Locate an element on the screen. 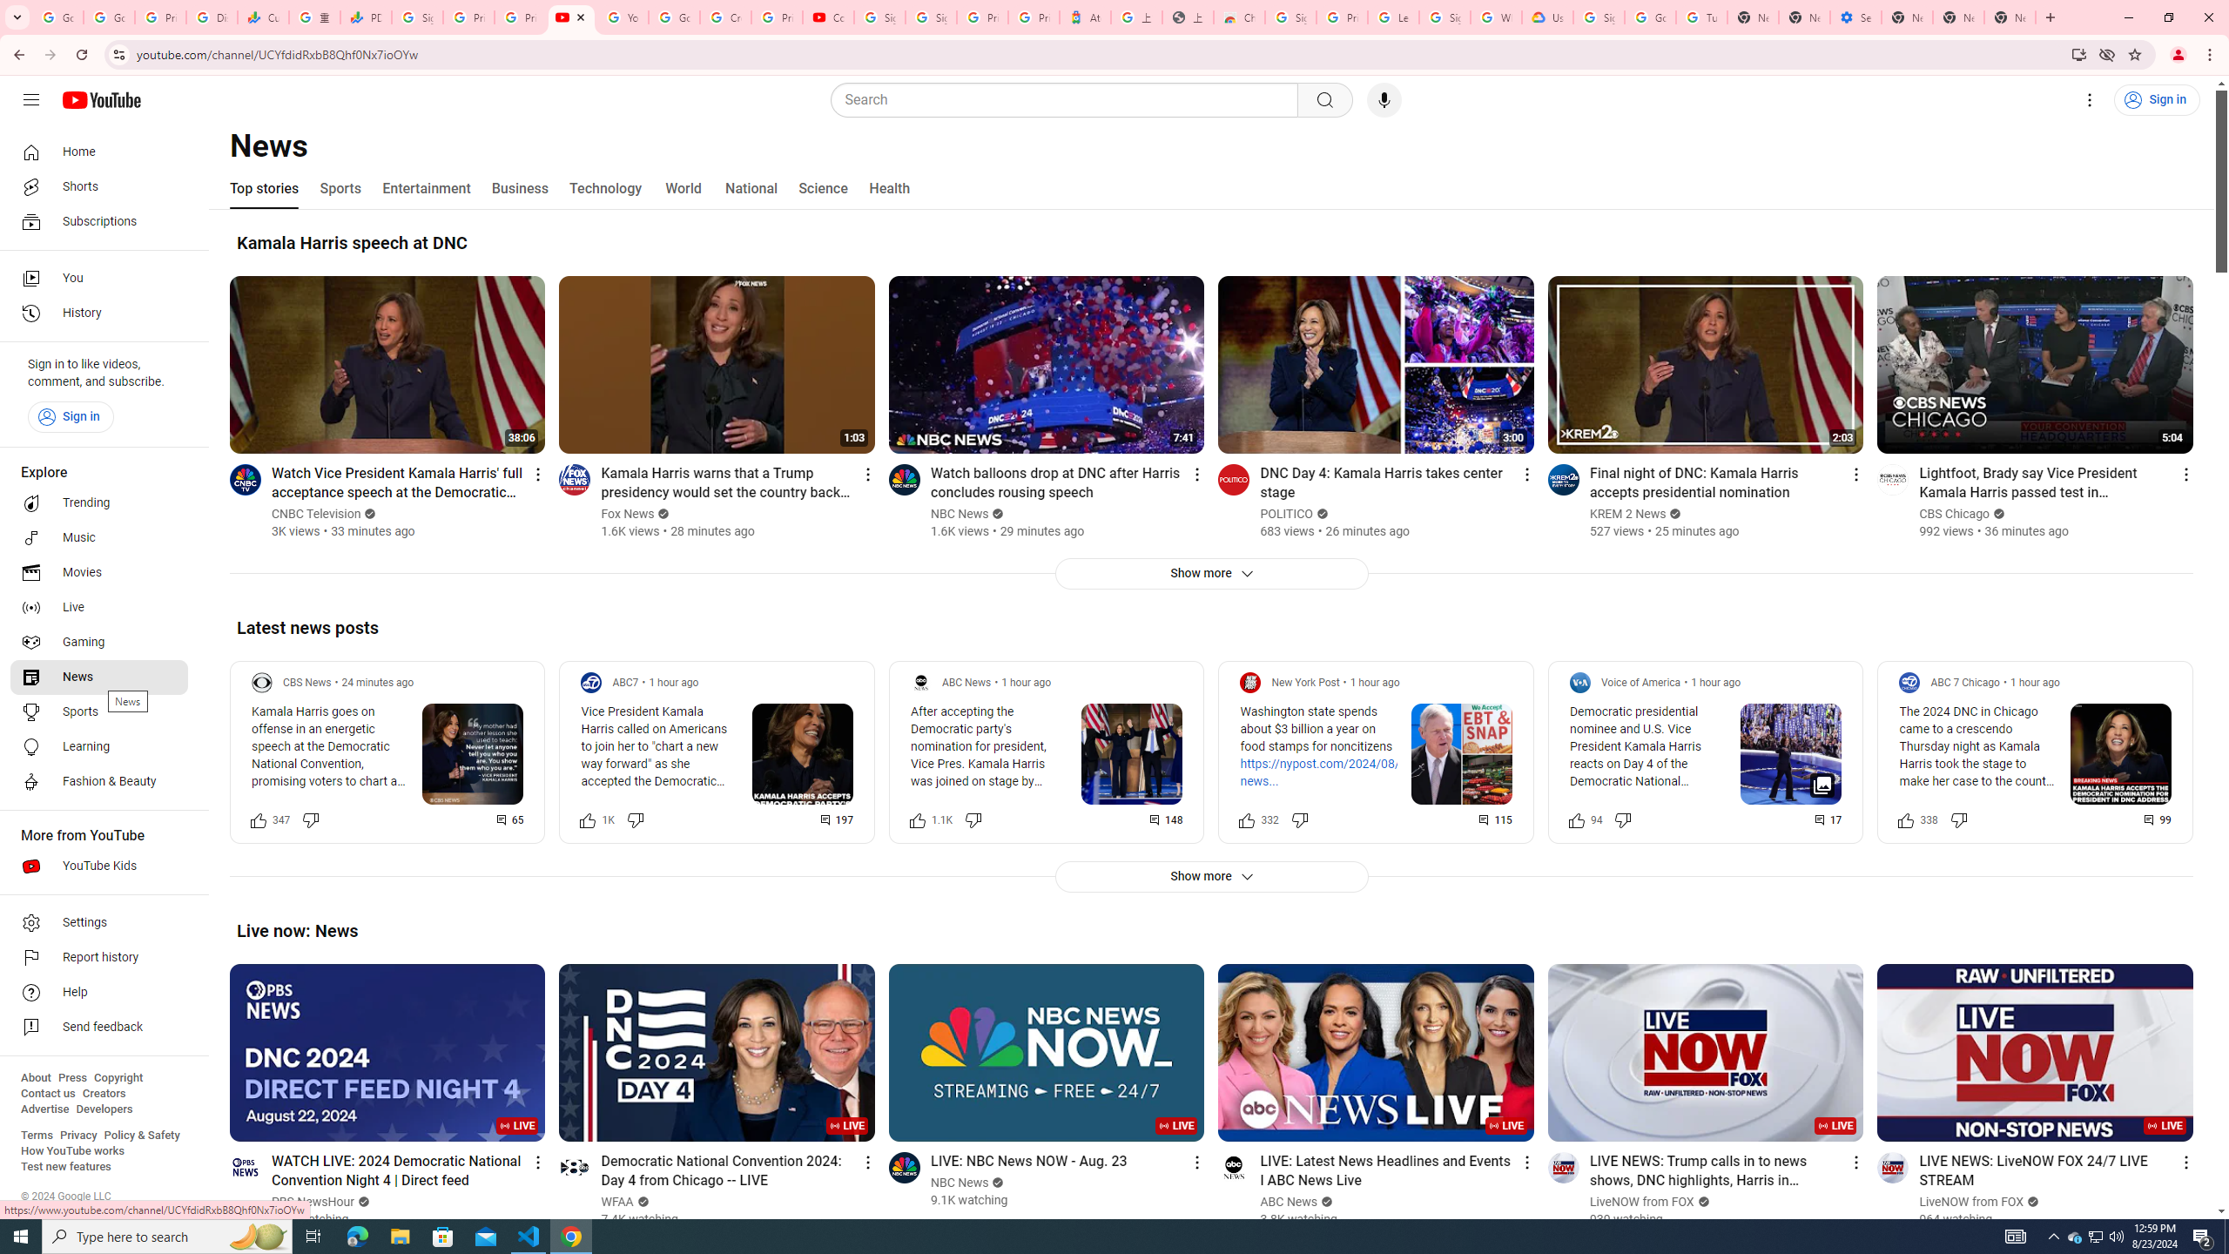 The width and height of the screenshot is (2229, 1254). PBS NewsHour is located at coordinates (313, 1202).